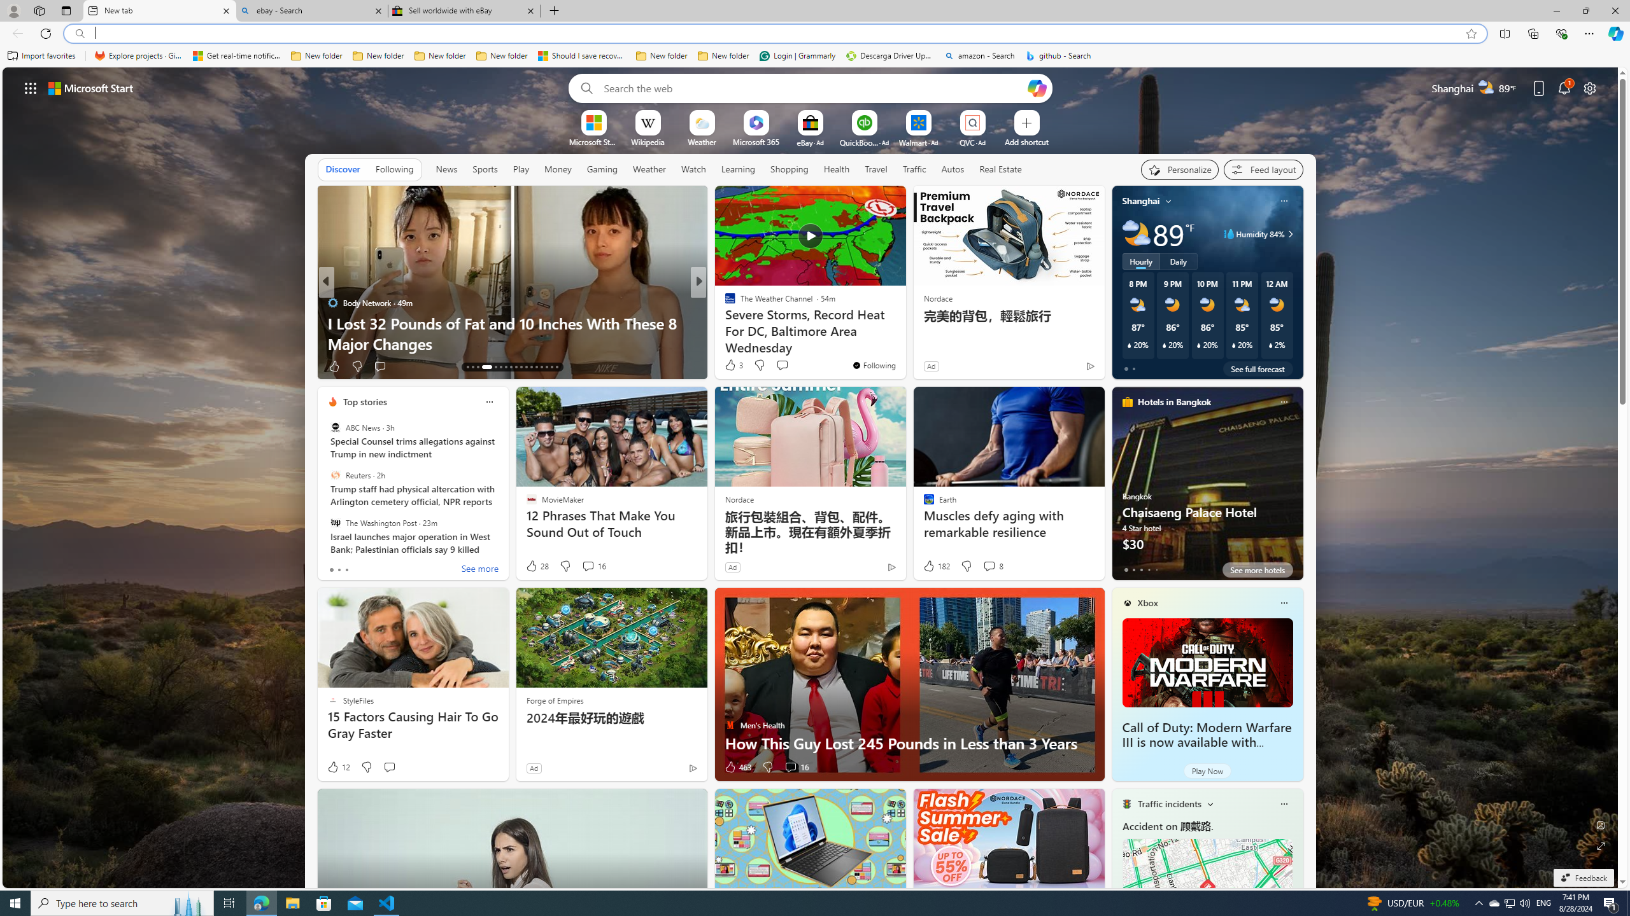  Describe the element at coordinates (338, 767) in the screenshot. I see `12 Like` at that location.